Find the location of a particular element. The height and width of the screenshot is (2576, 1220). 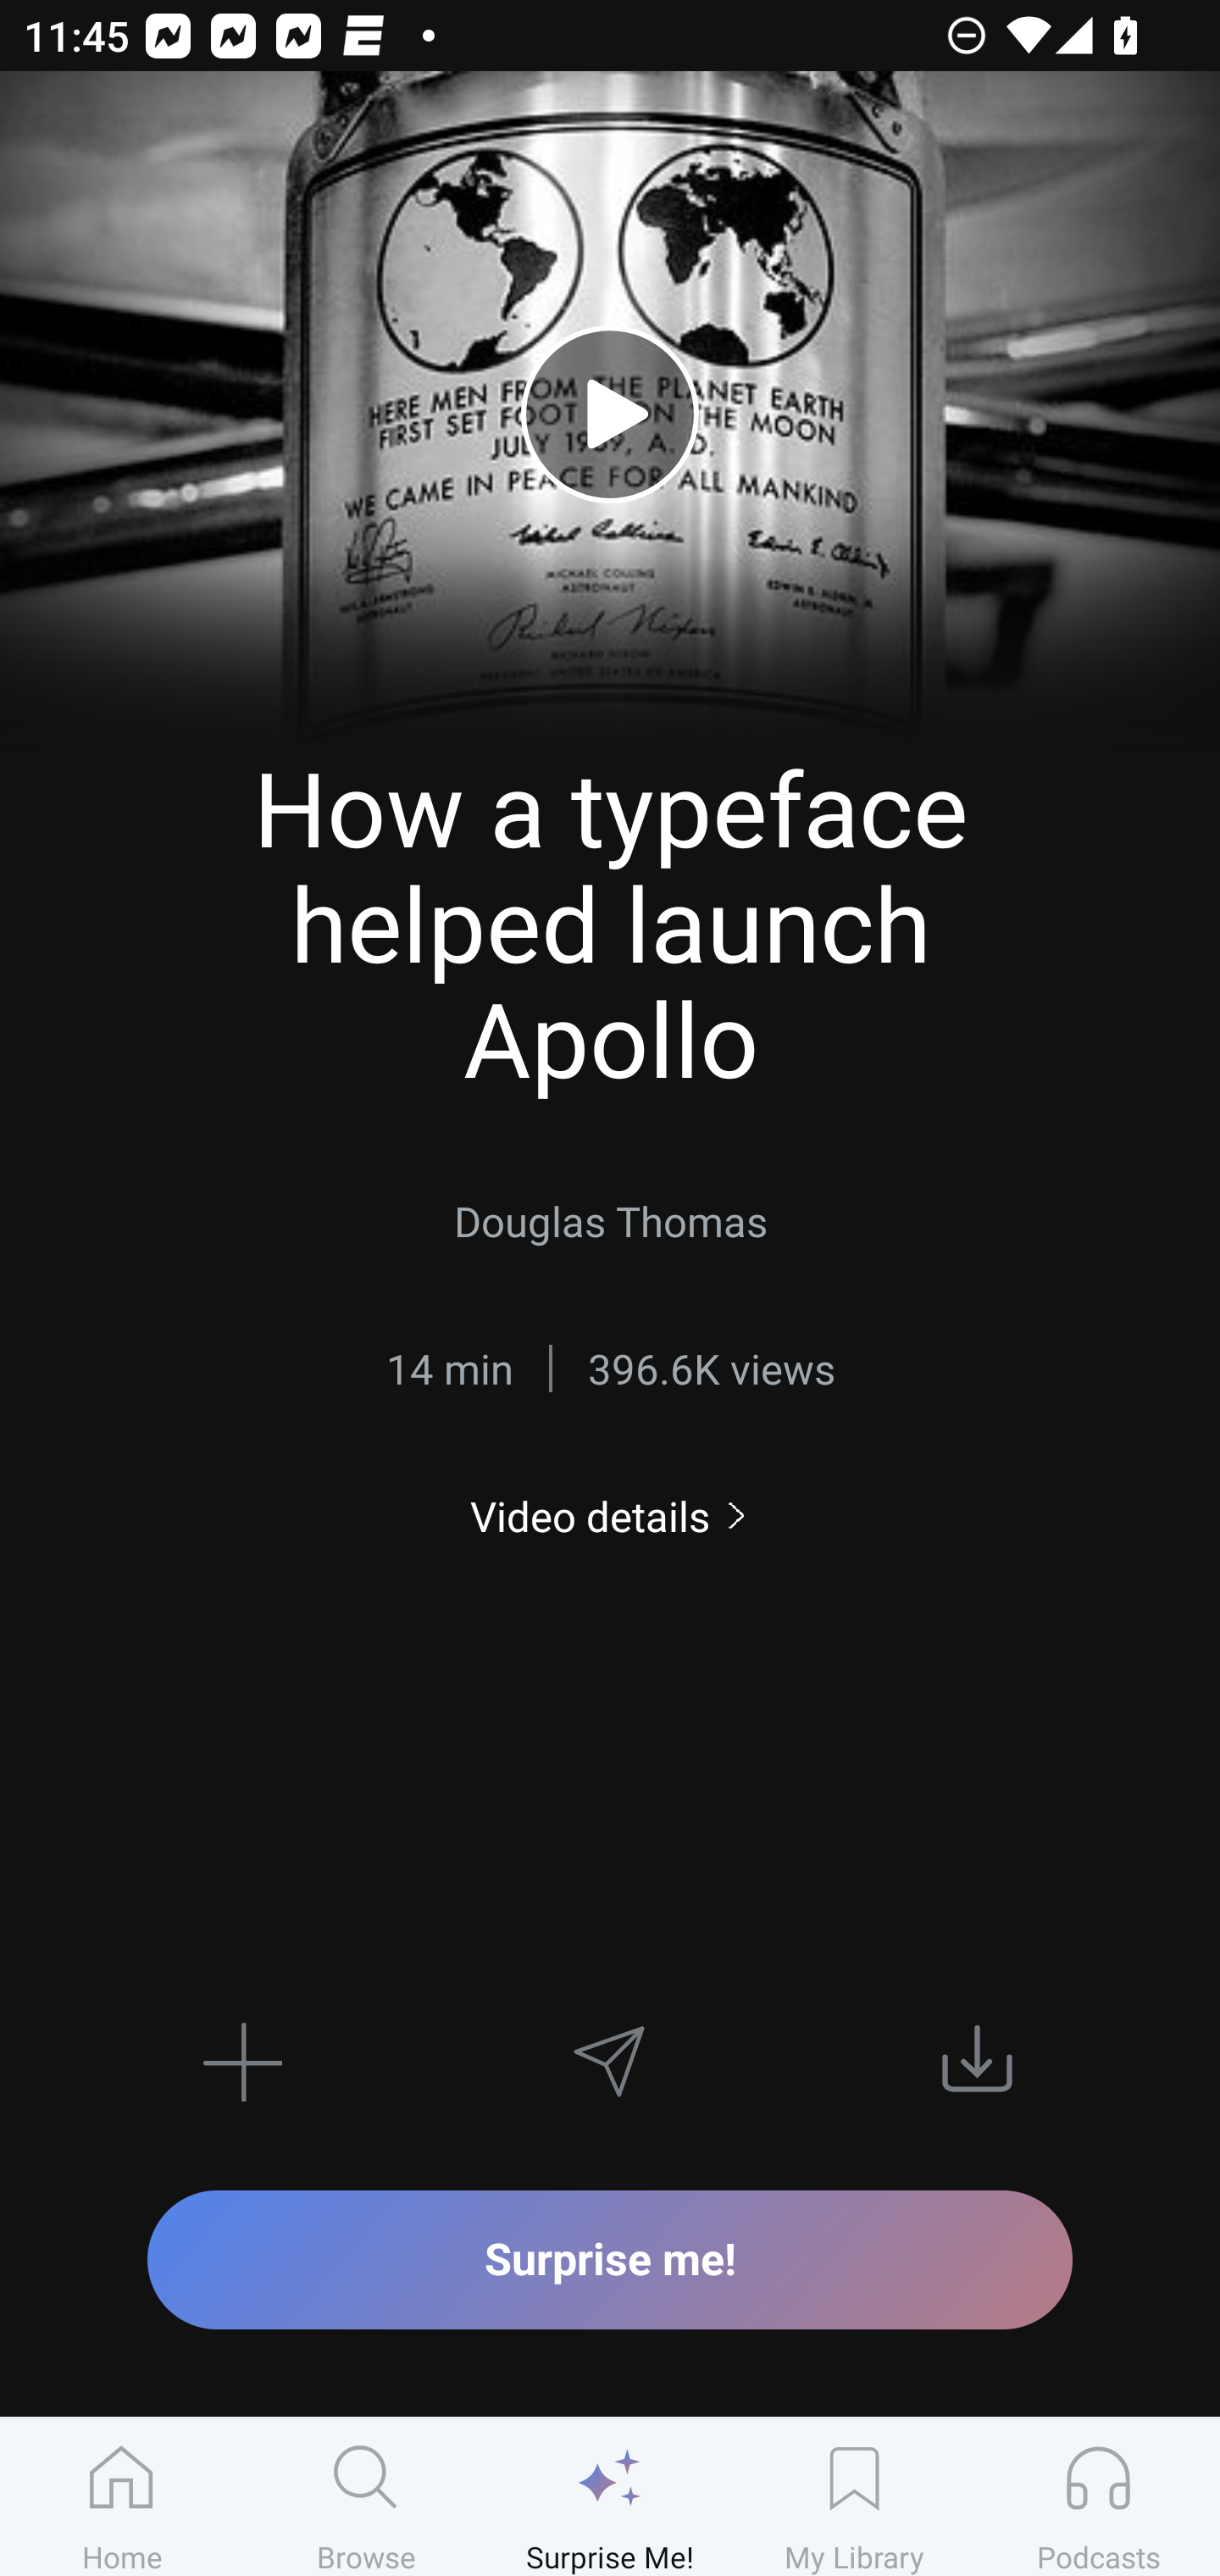

Browse is located at coordinates (366, 2497).